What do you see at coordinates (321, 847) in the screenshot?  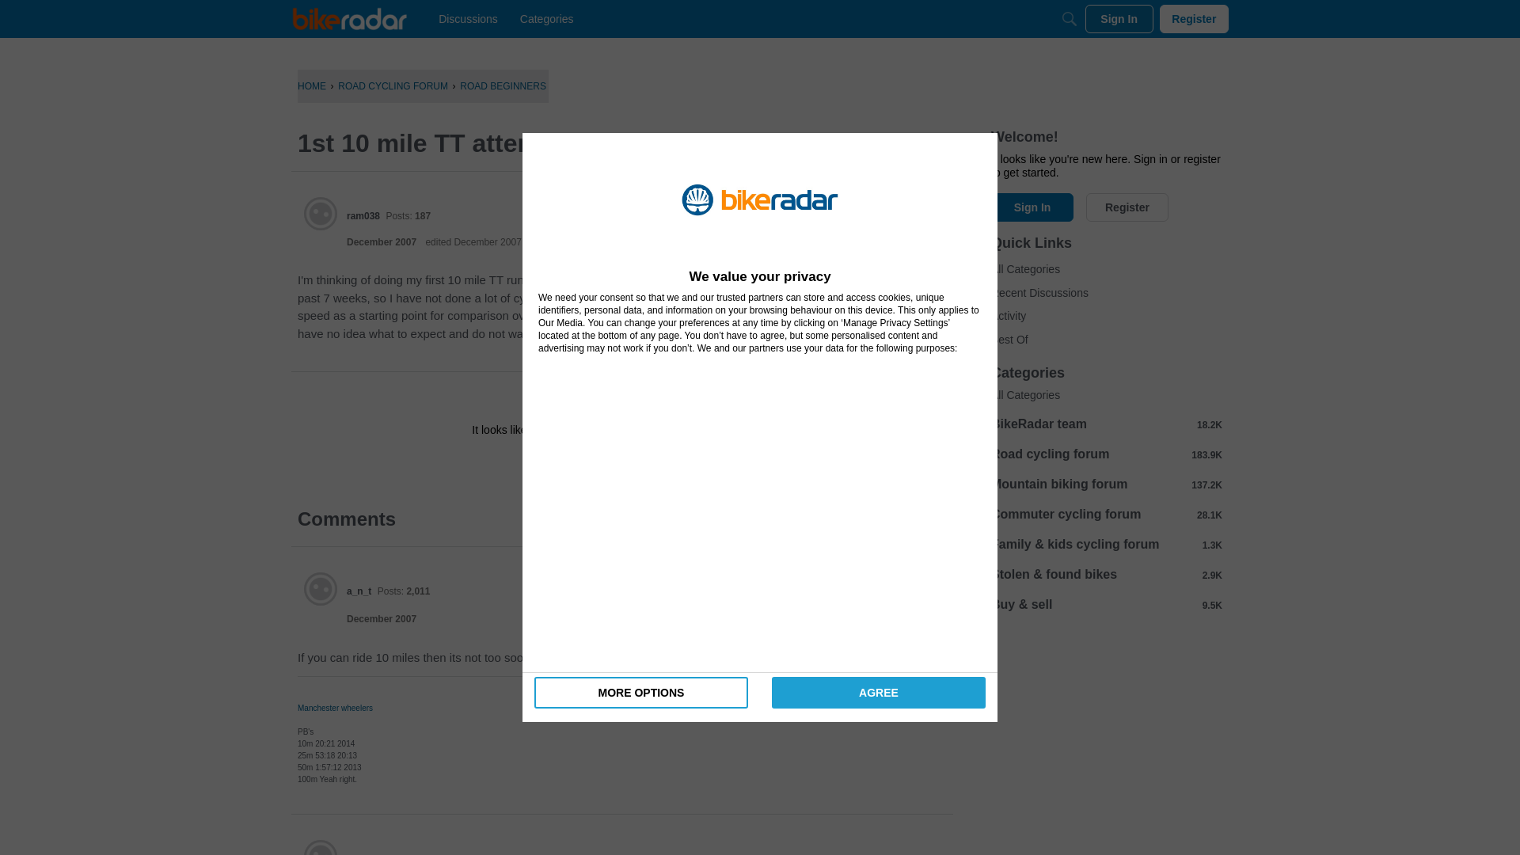 I see `CarlosFerreiro` at bounding box center [321, 847].